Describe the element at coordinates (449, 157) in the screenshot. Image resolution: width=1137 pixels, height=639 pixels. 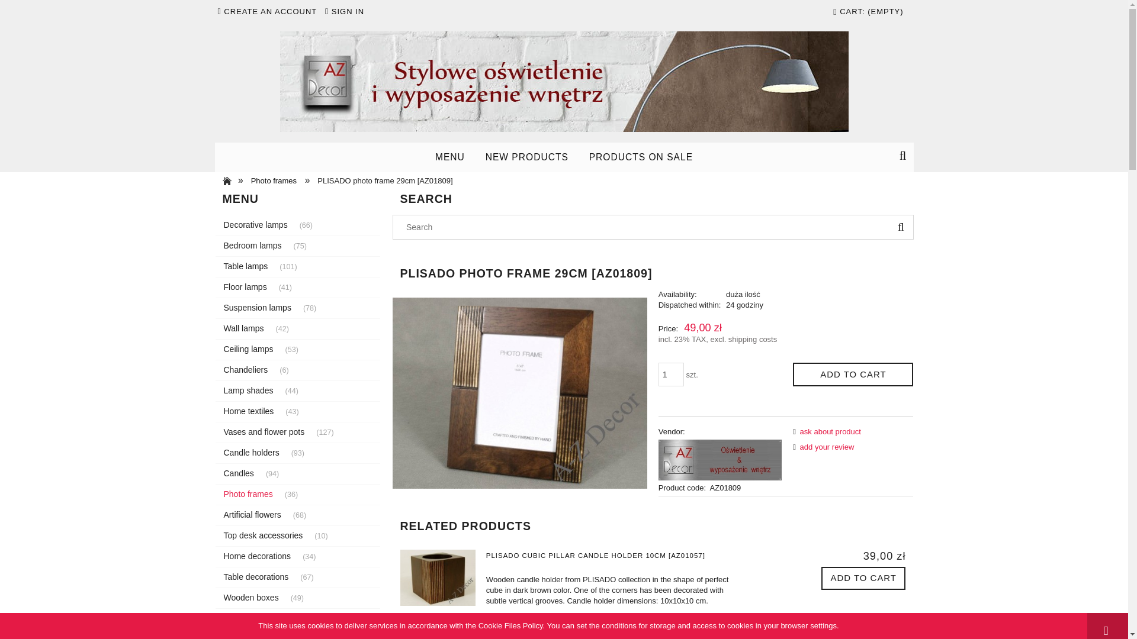
I see `MENU` at that location.